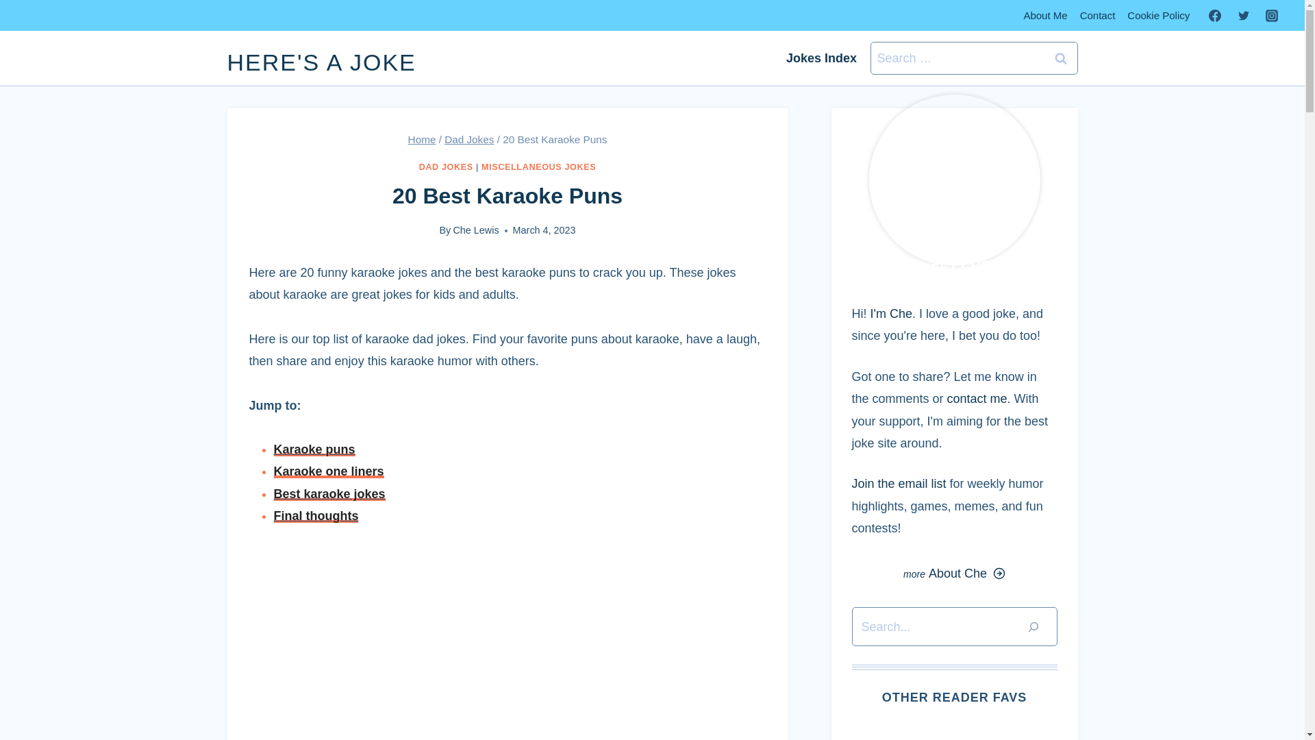 Image resolution: width=1315 pixels, height=740 pixels. Describe the element at coordinates (329, 471) in the screenshot. I see `Karaoke one liners` at that location.